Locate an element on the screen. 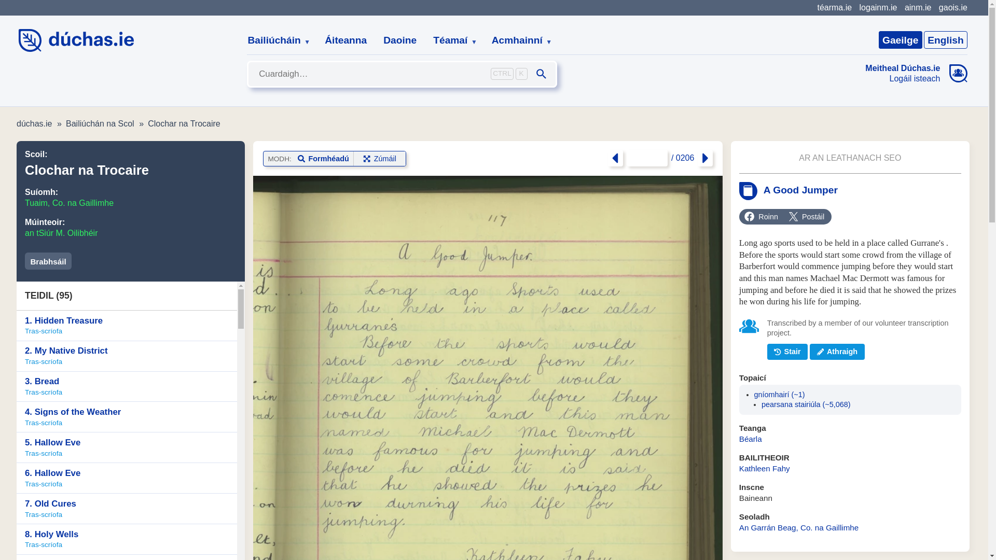 This screenshot has height=560, width=996. English is located at coordinates (945, 39).